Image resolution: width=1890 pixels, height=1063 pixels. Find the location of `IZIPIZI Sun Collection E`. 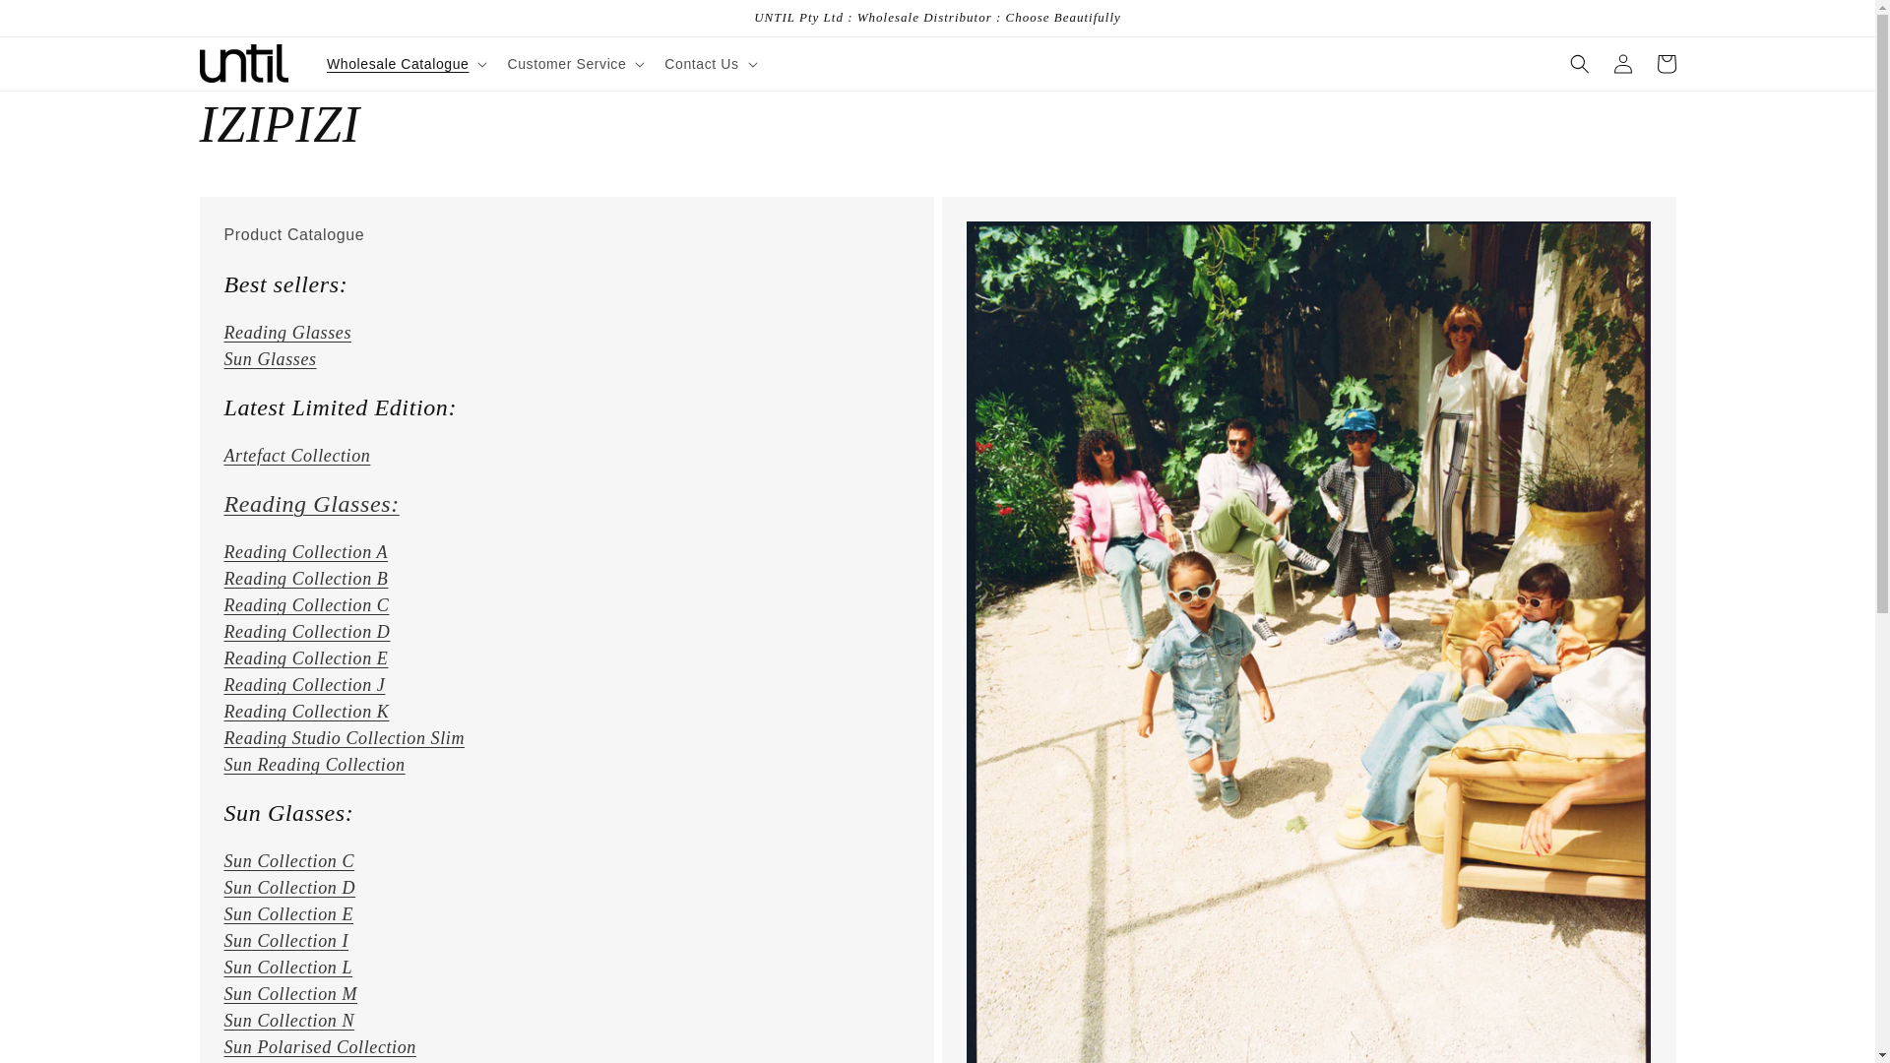

IZIPIZI Sun Collection E is located at coordinates (289, 913).